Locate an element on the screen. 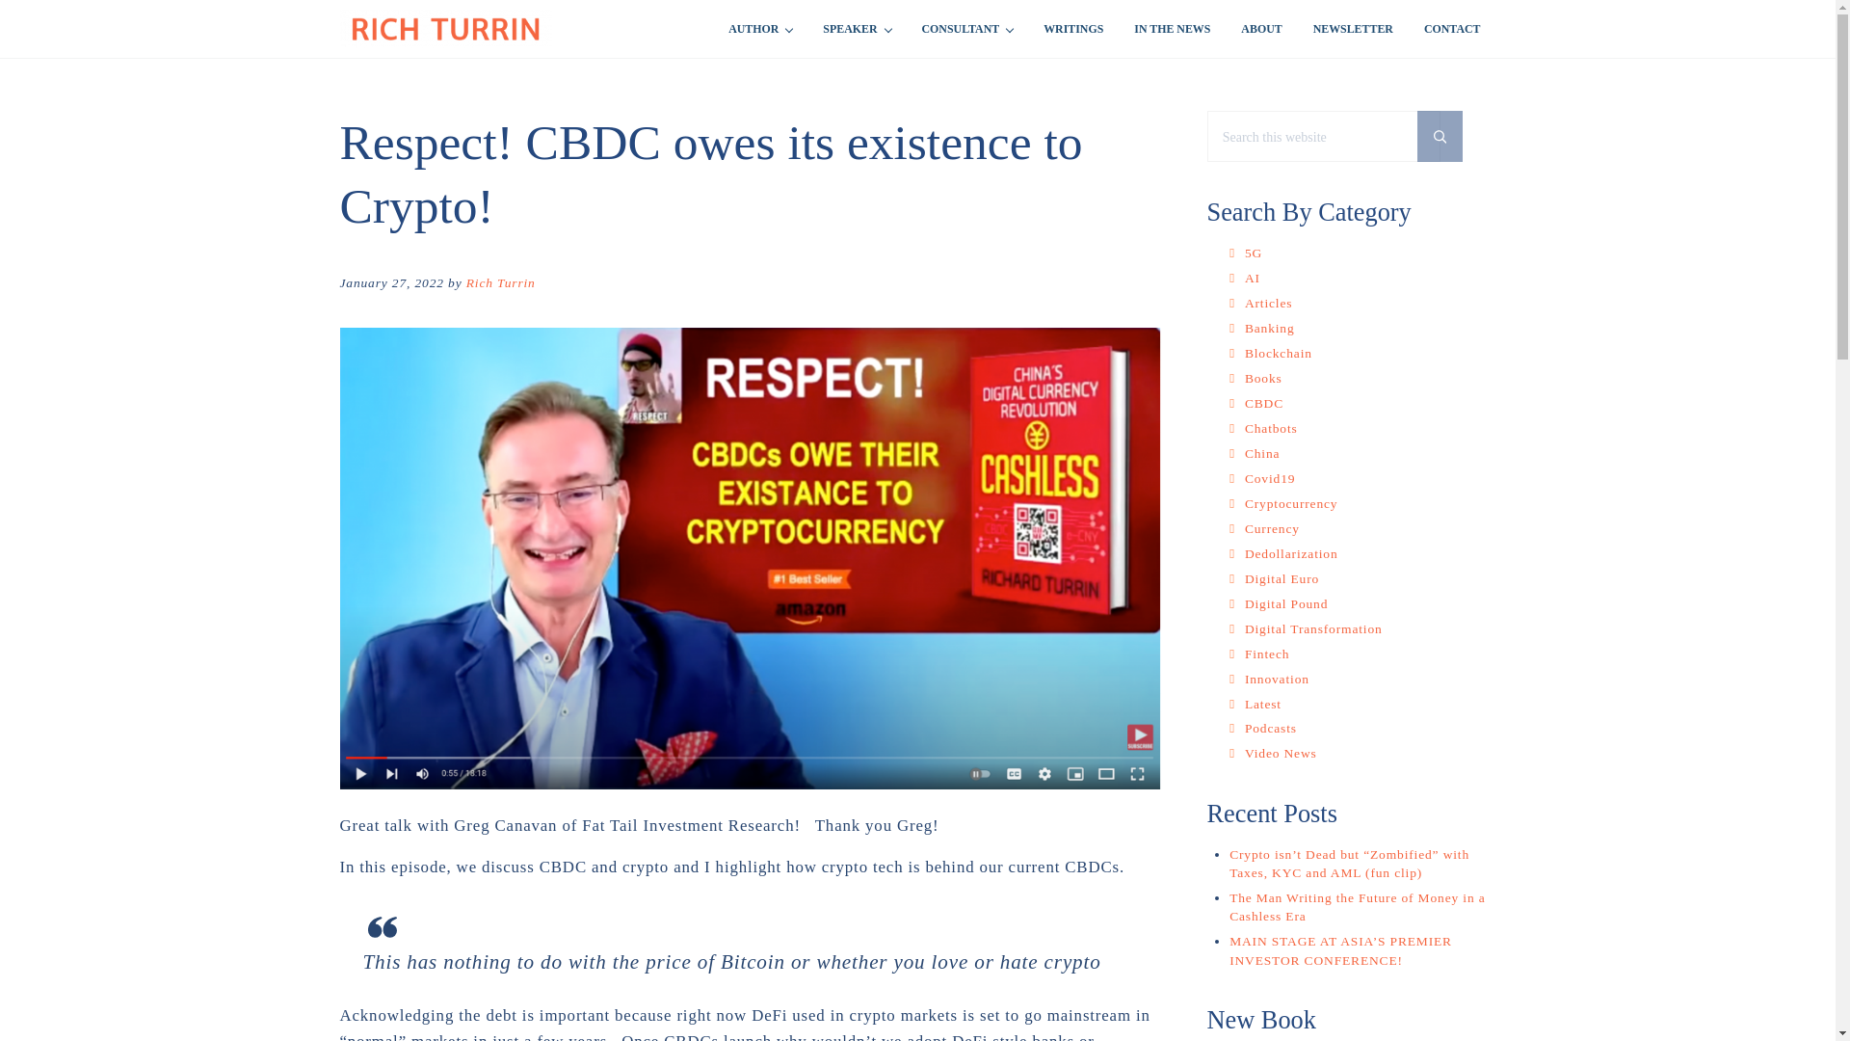 The image size is (1850, 1041). CONSULTANT is located at coordinates (967, 29).